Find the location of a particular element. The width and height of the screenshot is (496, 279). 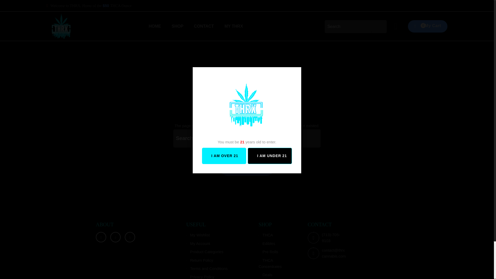

Return Policy is located at coordinates (200, 260).